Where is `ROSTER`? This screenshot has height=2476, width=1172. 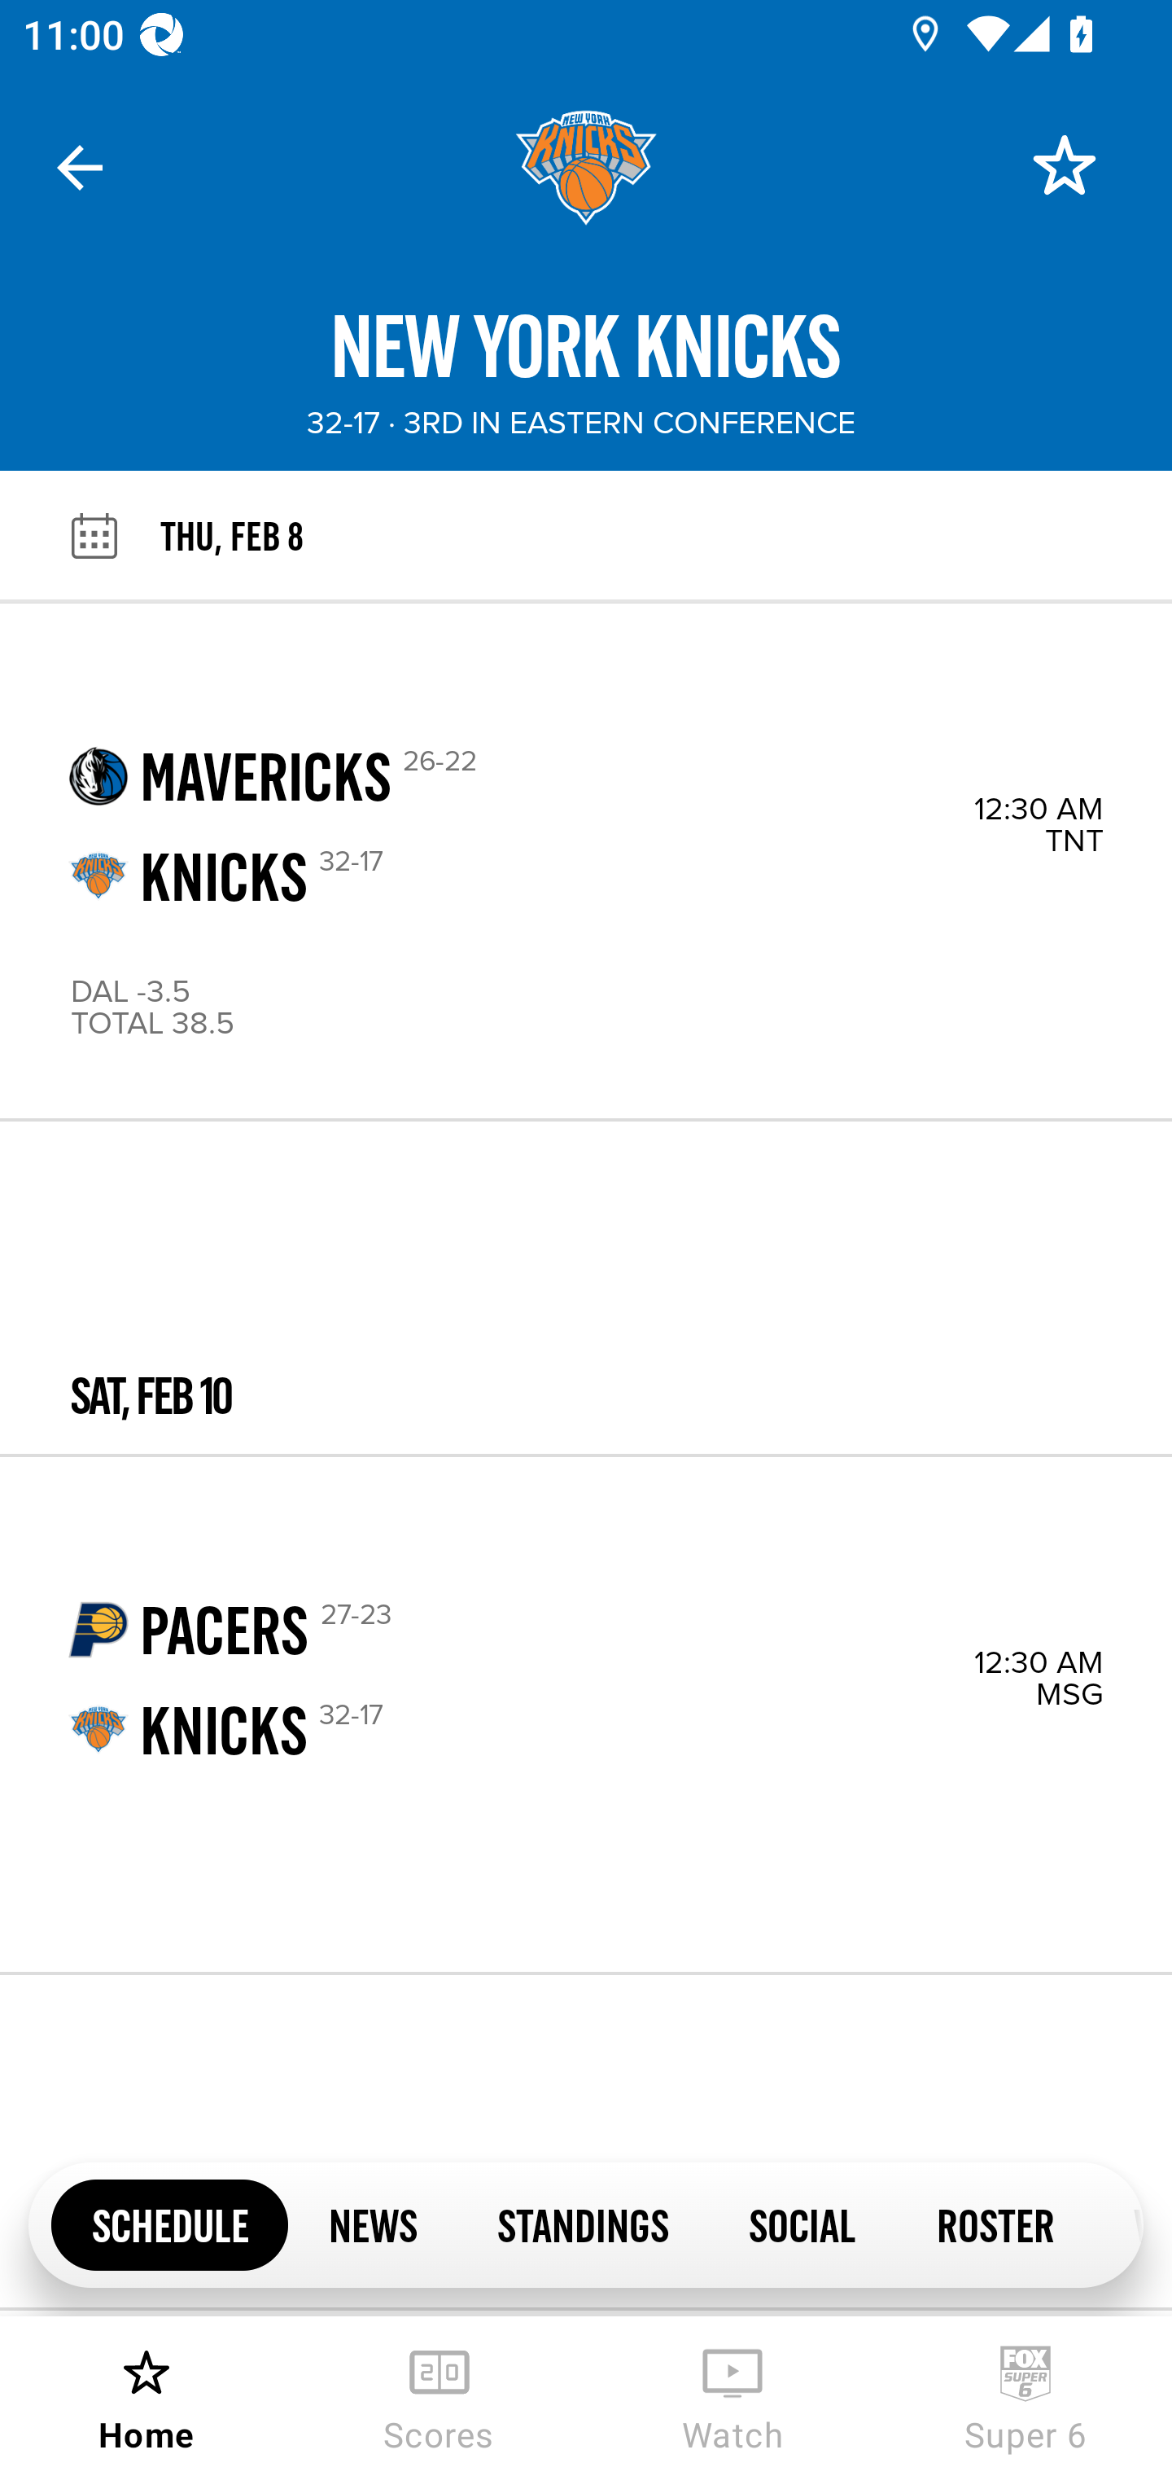
ROSTER is located at coordinates (995, 2224).